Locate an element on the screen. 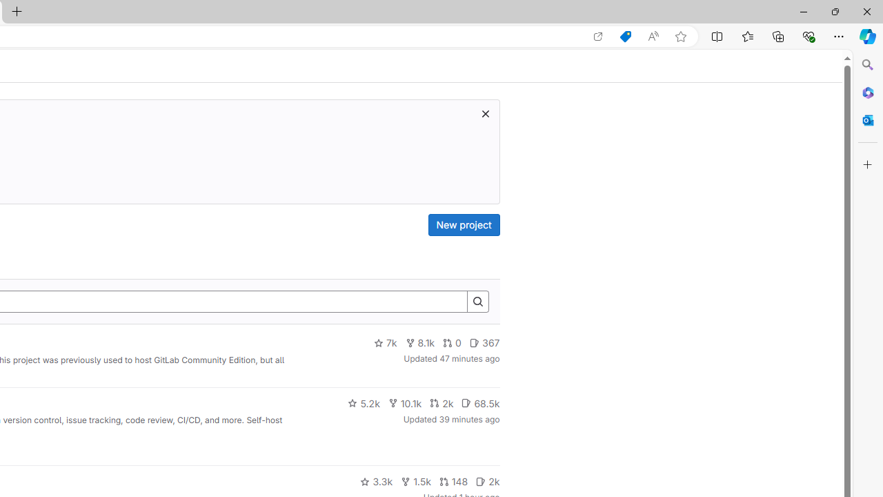 The image size is (883, 497). 10.1k is located at coordinates (404, 403).